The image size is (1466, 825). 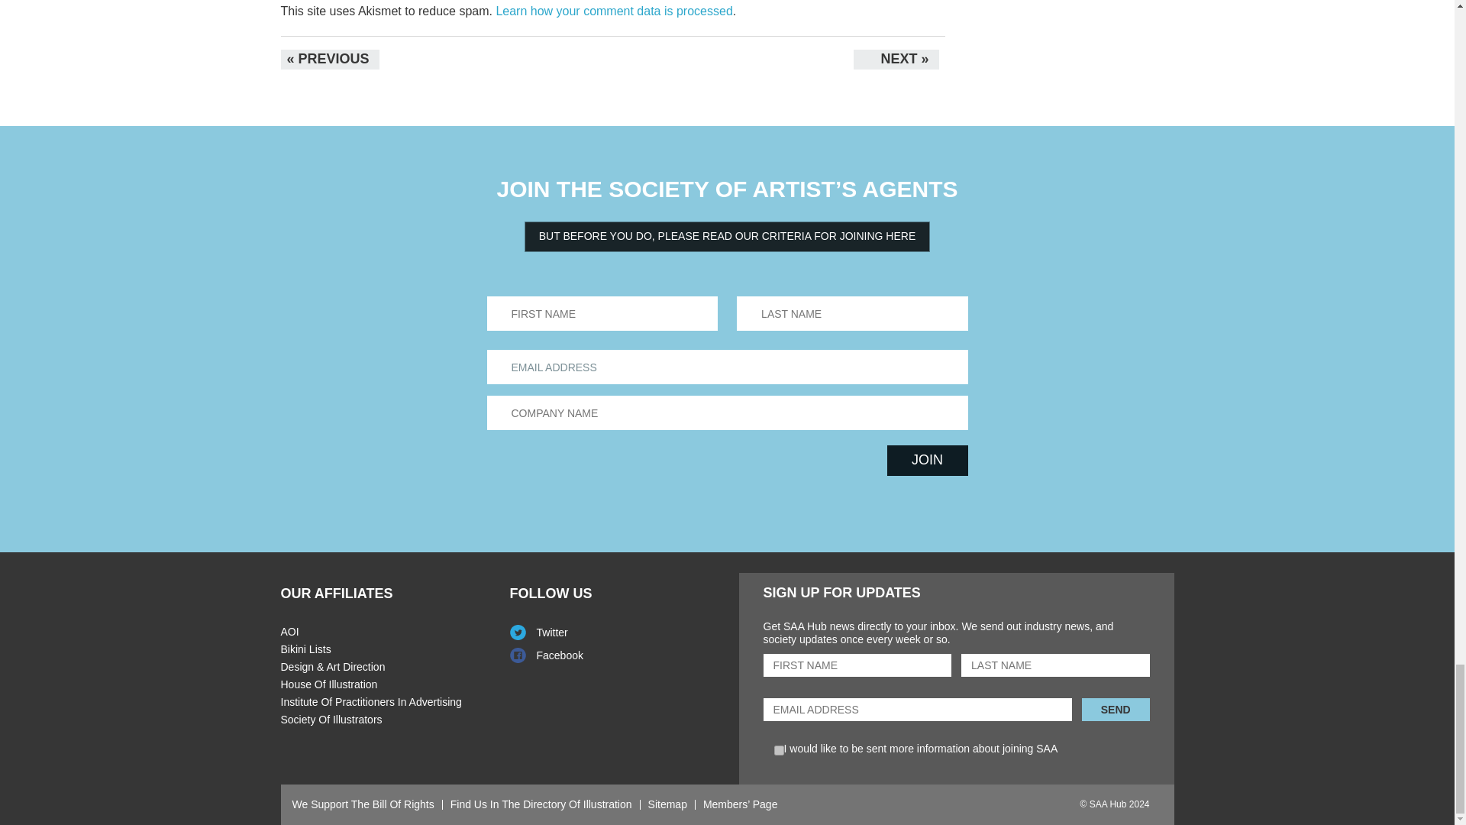 What do you see at coordinates (927, 461) in the screenshot?
I see `join` at bounding box center [927, 461].